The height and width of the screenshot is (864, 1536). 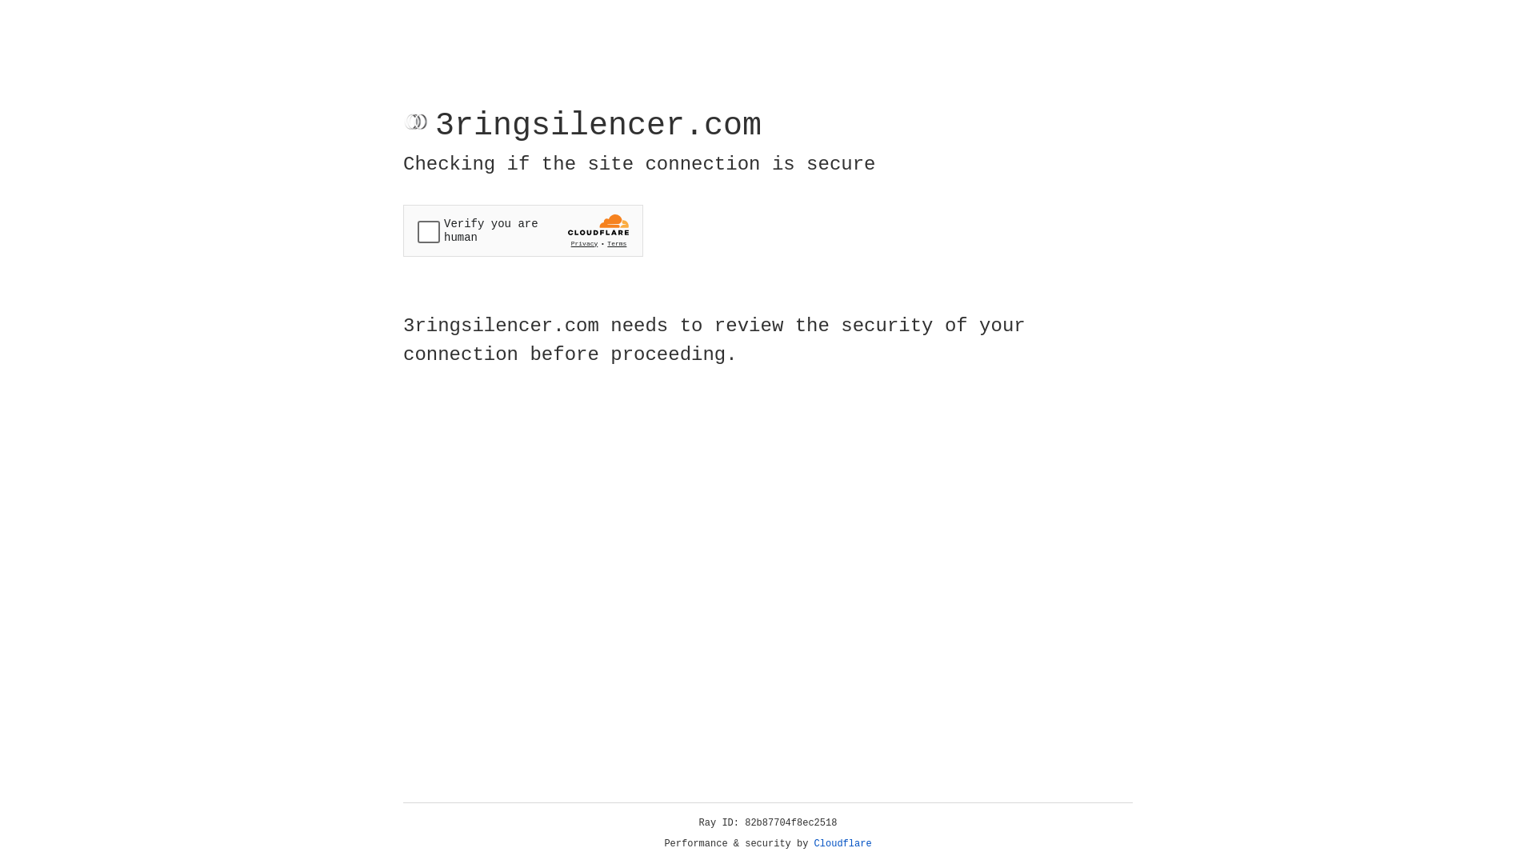 I want to click on Cloudflare, so click(x=843, y=844).